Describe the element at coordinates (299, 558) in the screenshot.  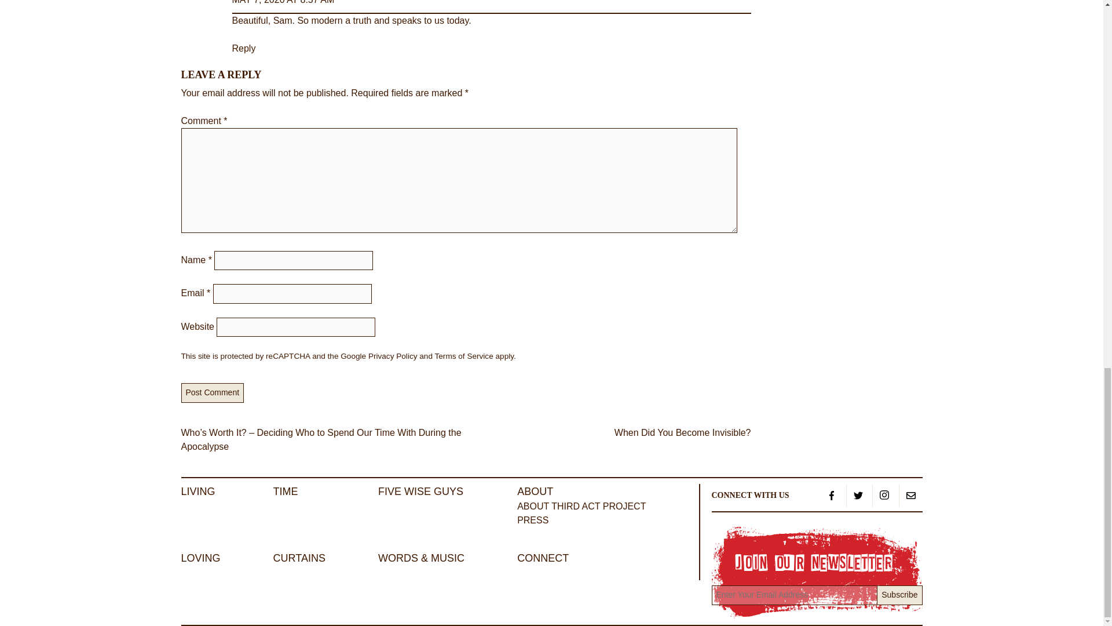
I see `CURTAINS` at that location.